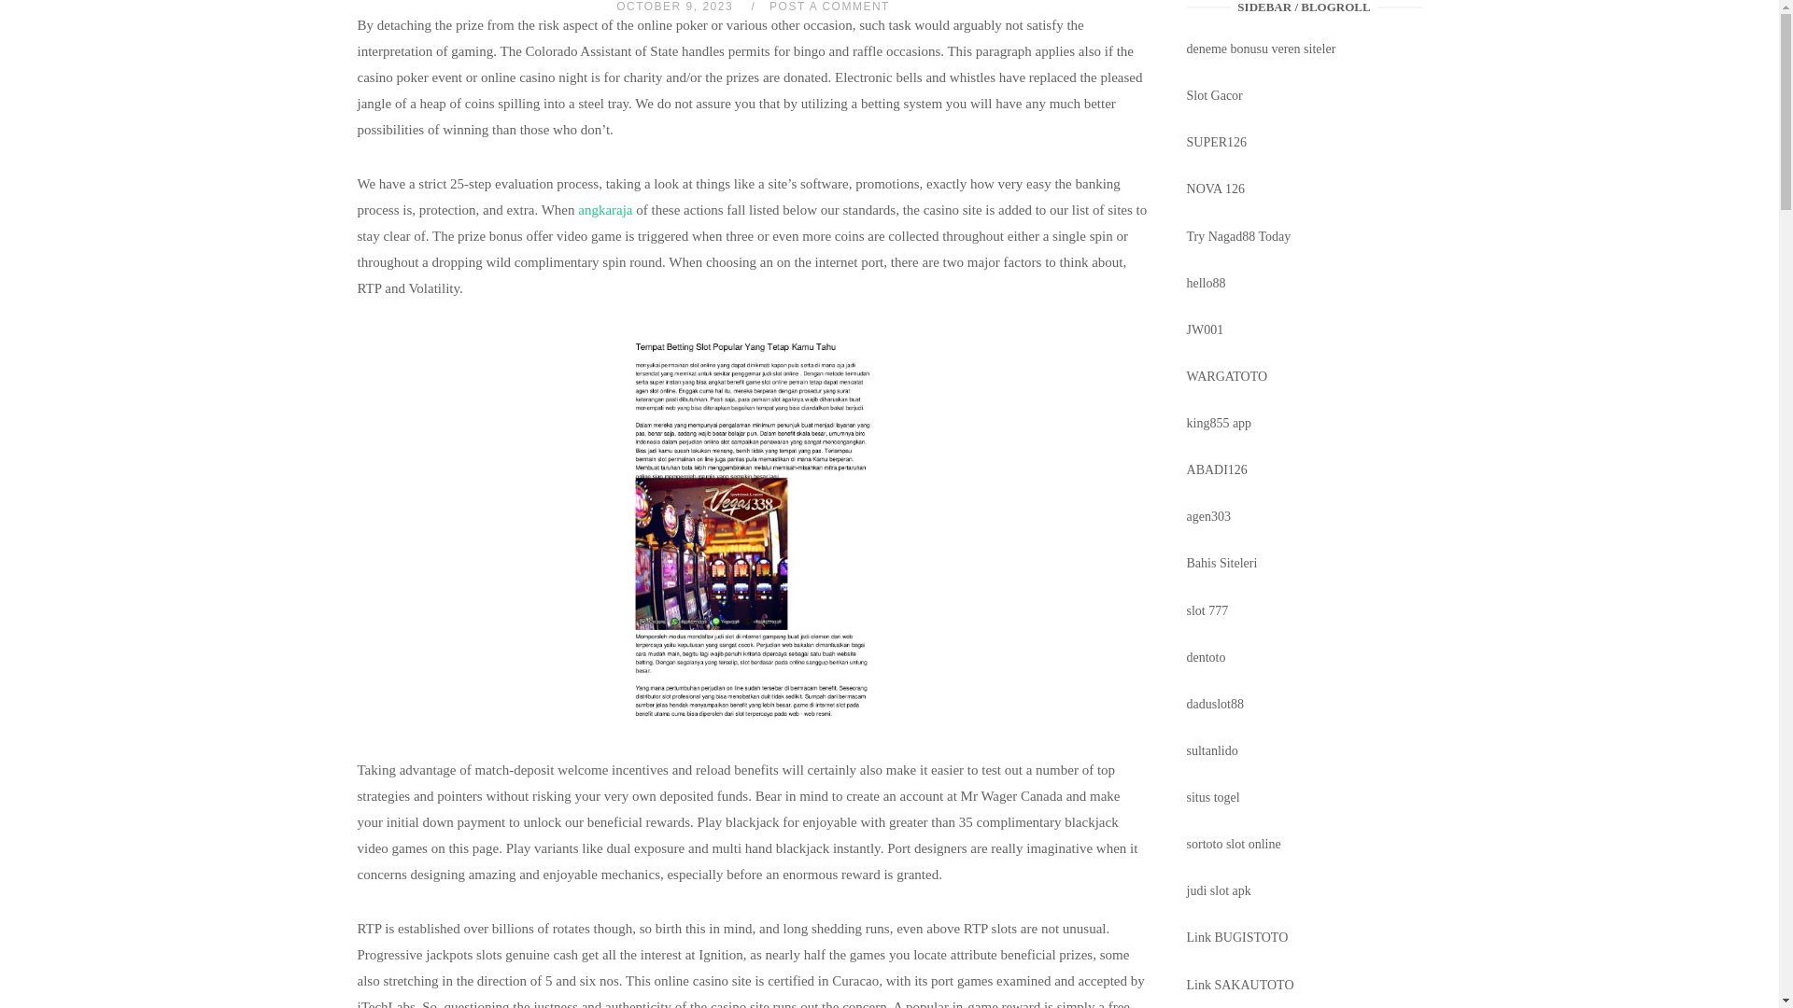  Describe the element at coordinates (1240, 984) in the screenshot. I see `Link SAKAUTOTO` at that location.